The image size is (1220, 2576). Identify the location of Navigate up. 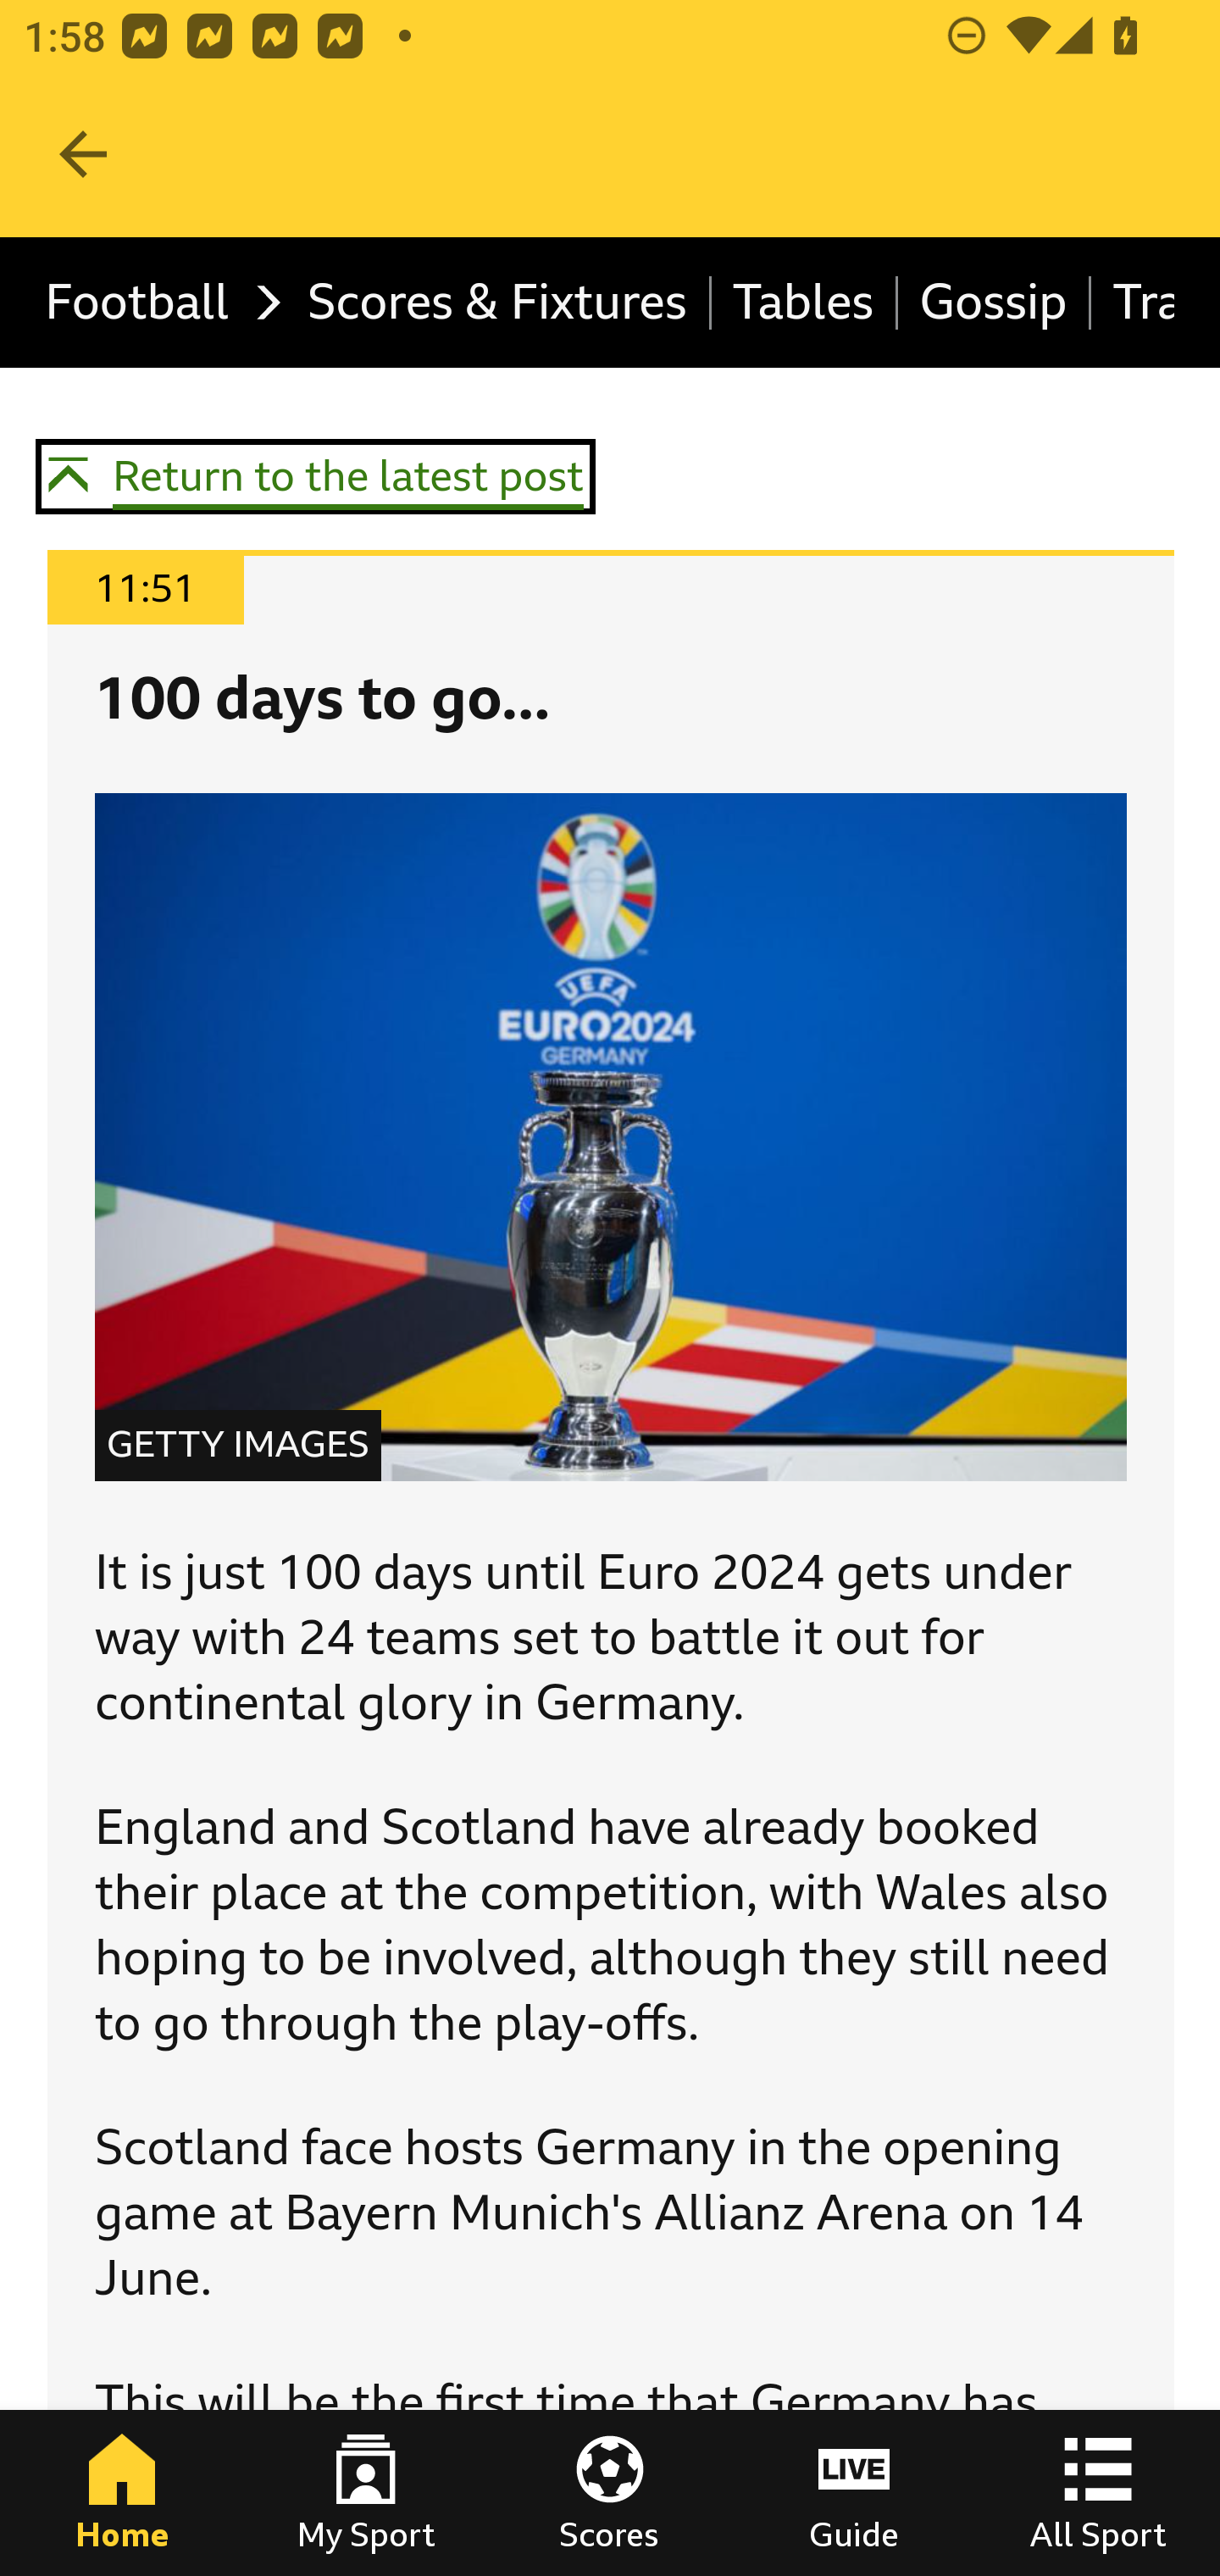
(83, 154).